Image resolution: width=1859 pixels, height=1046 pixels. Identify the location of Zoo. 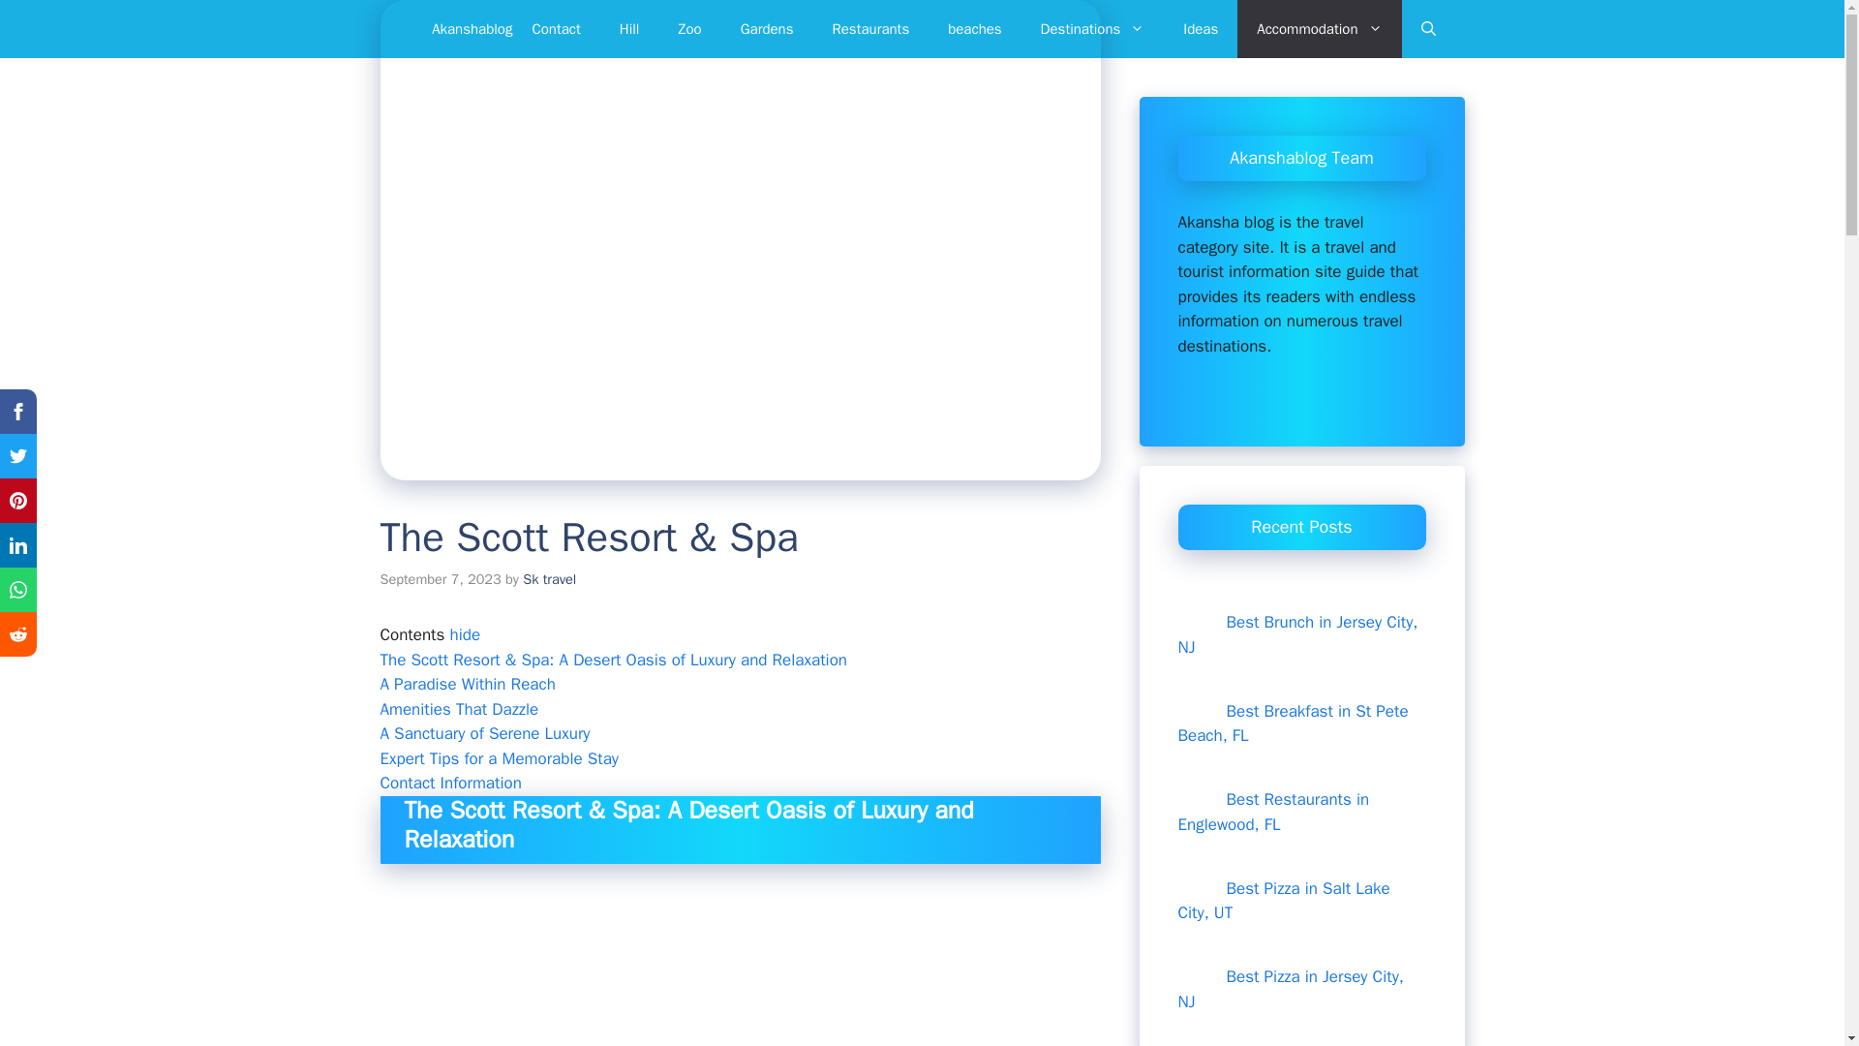
(689, 29).